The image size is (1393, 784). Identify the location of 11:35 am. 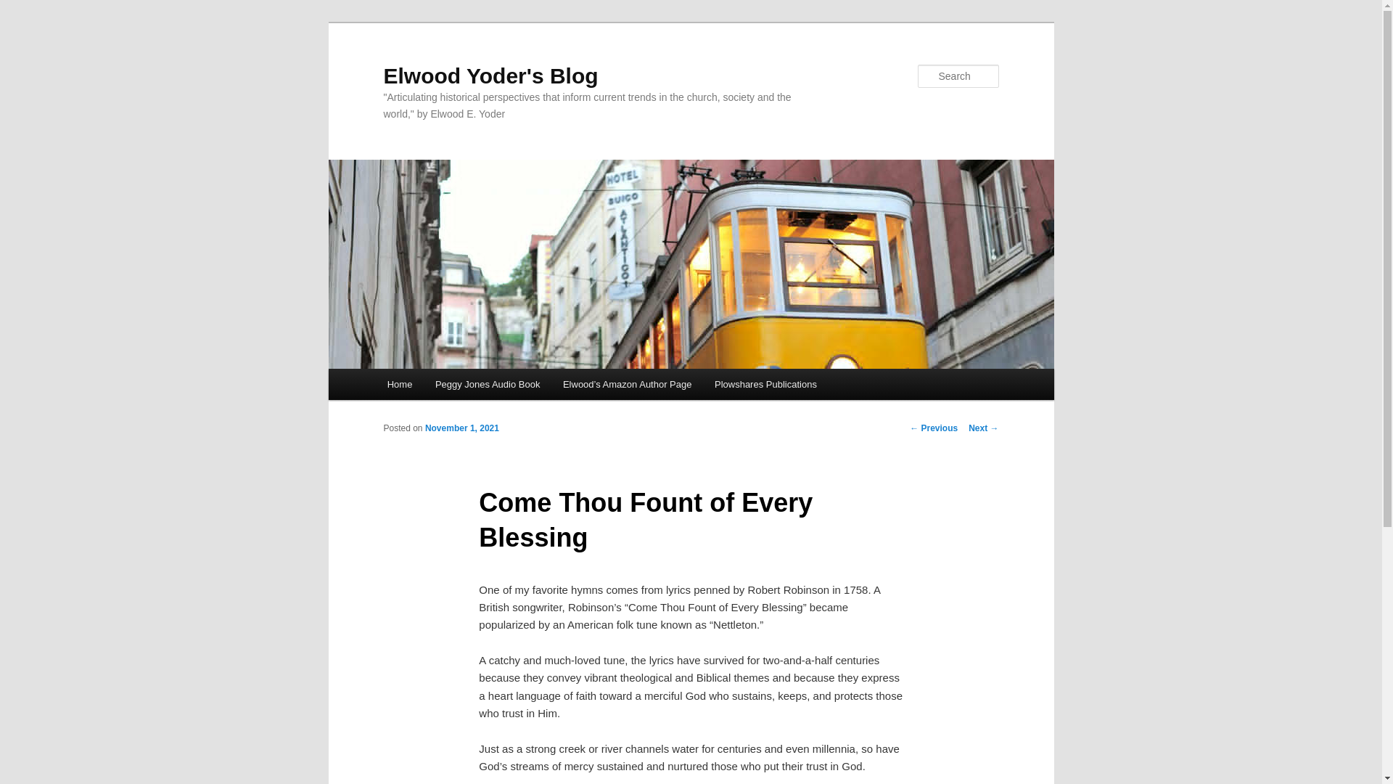
(461, 428).